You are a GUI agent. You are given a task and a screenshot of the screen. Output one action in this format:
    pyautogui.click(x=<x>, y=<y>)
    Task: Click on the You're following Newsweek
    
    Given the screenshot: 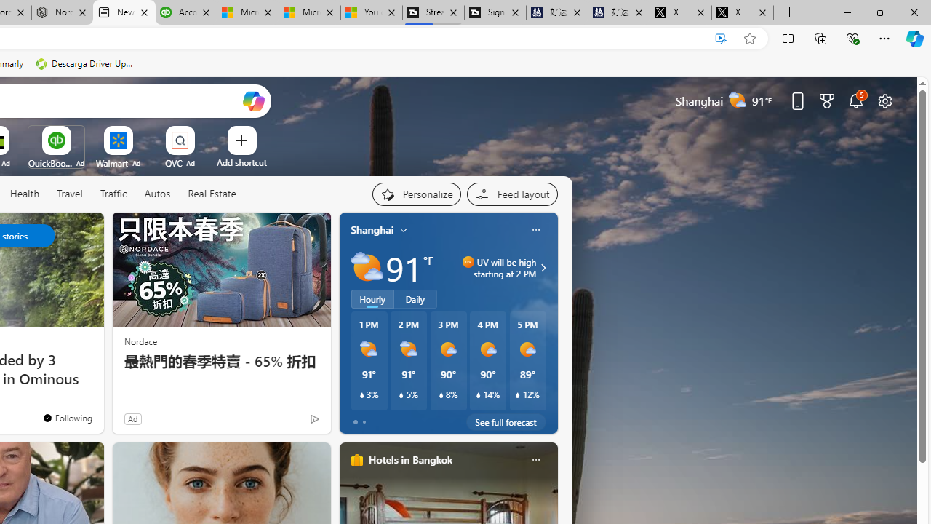 What is the action you would take?
    pyautogui.click(x=67, y=417)
    